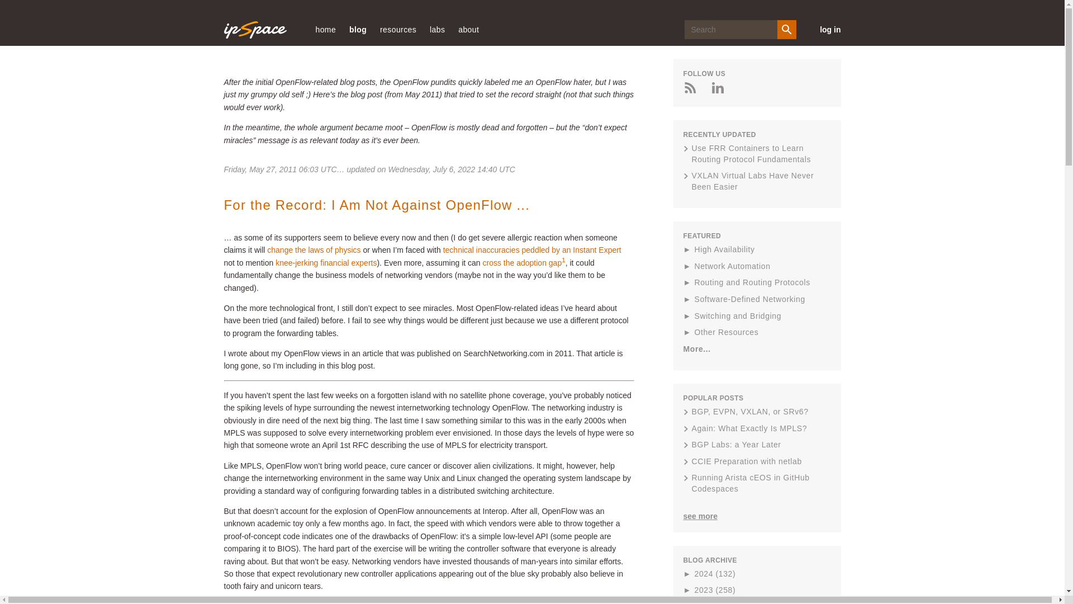 The width and height of the screenshot is (1073, 604). What do you see at coordinates (437, 29) in the screenshot?
I see `labs` at bounding box center [437, 29].